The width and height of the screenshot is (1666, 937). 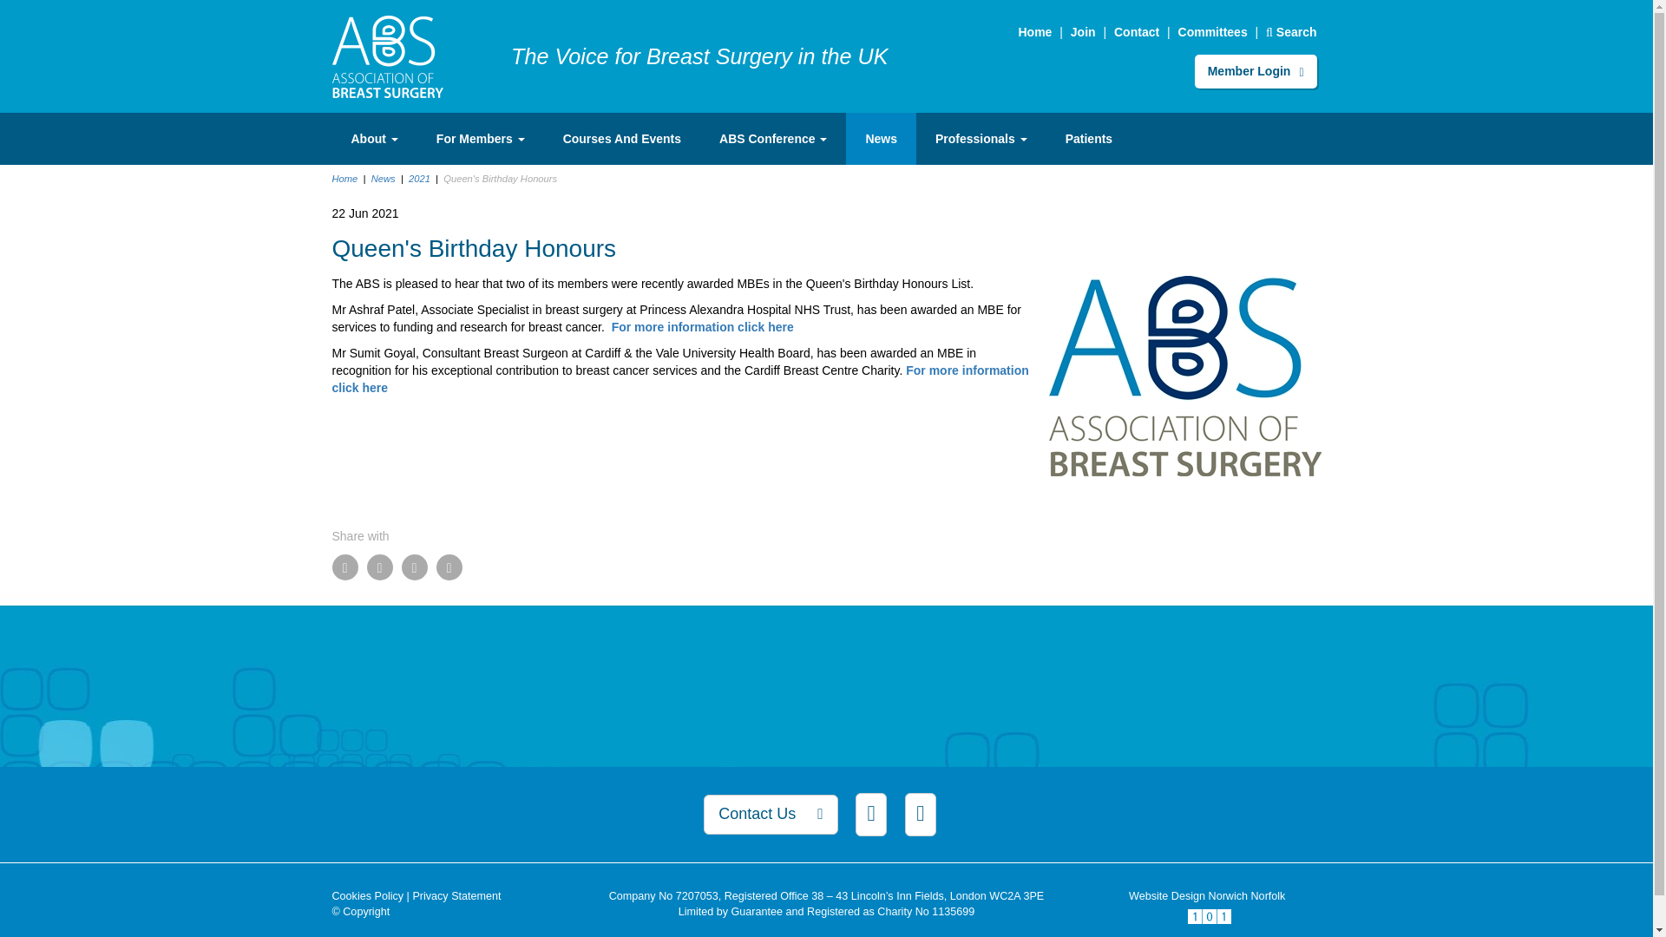 What do you see at coordinates (1034, 32) in the screenshot?
I see `Home` at bounding box center [1034, 32].